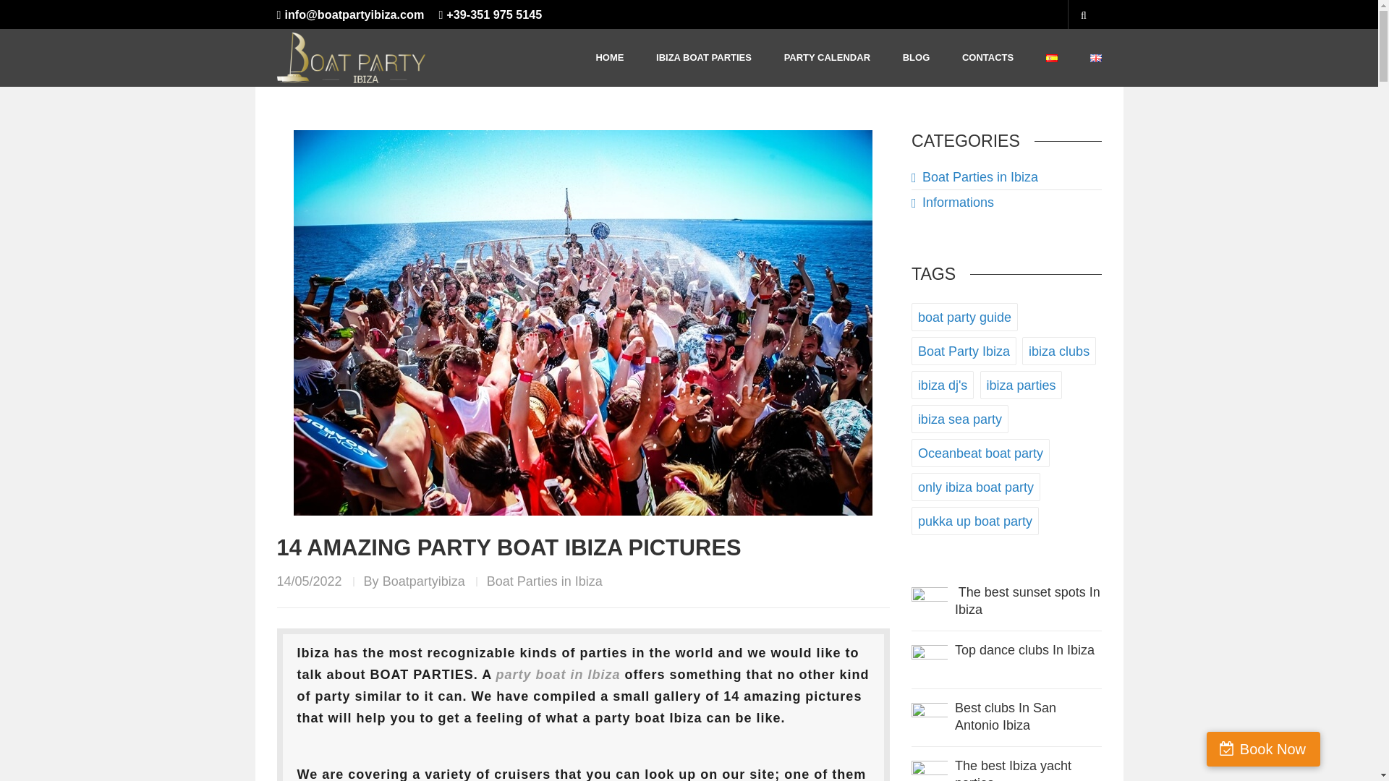  I want to click on Top dance clubs In Ibiza, so click(929, 662).